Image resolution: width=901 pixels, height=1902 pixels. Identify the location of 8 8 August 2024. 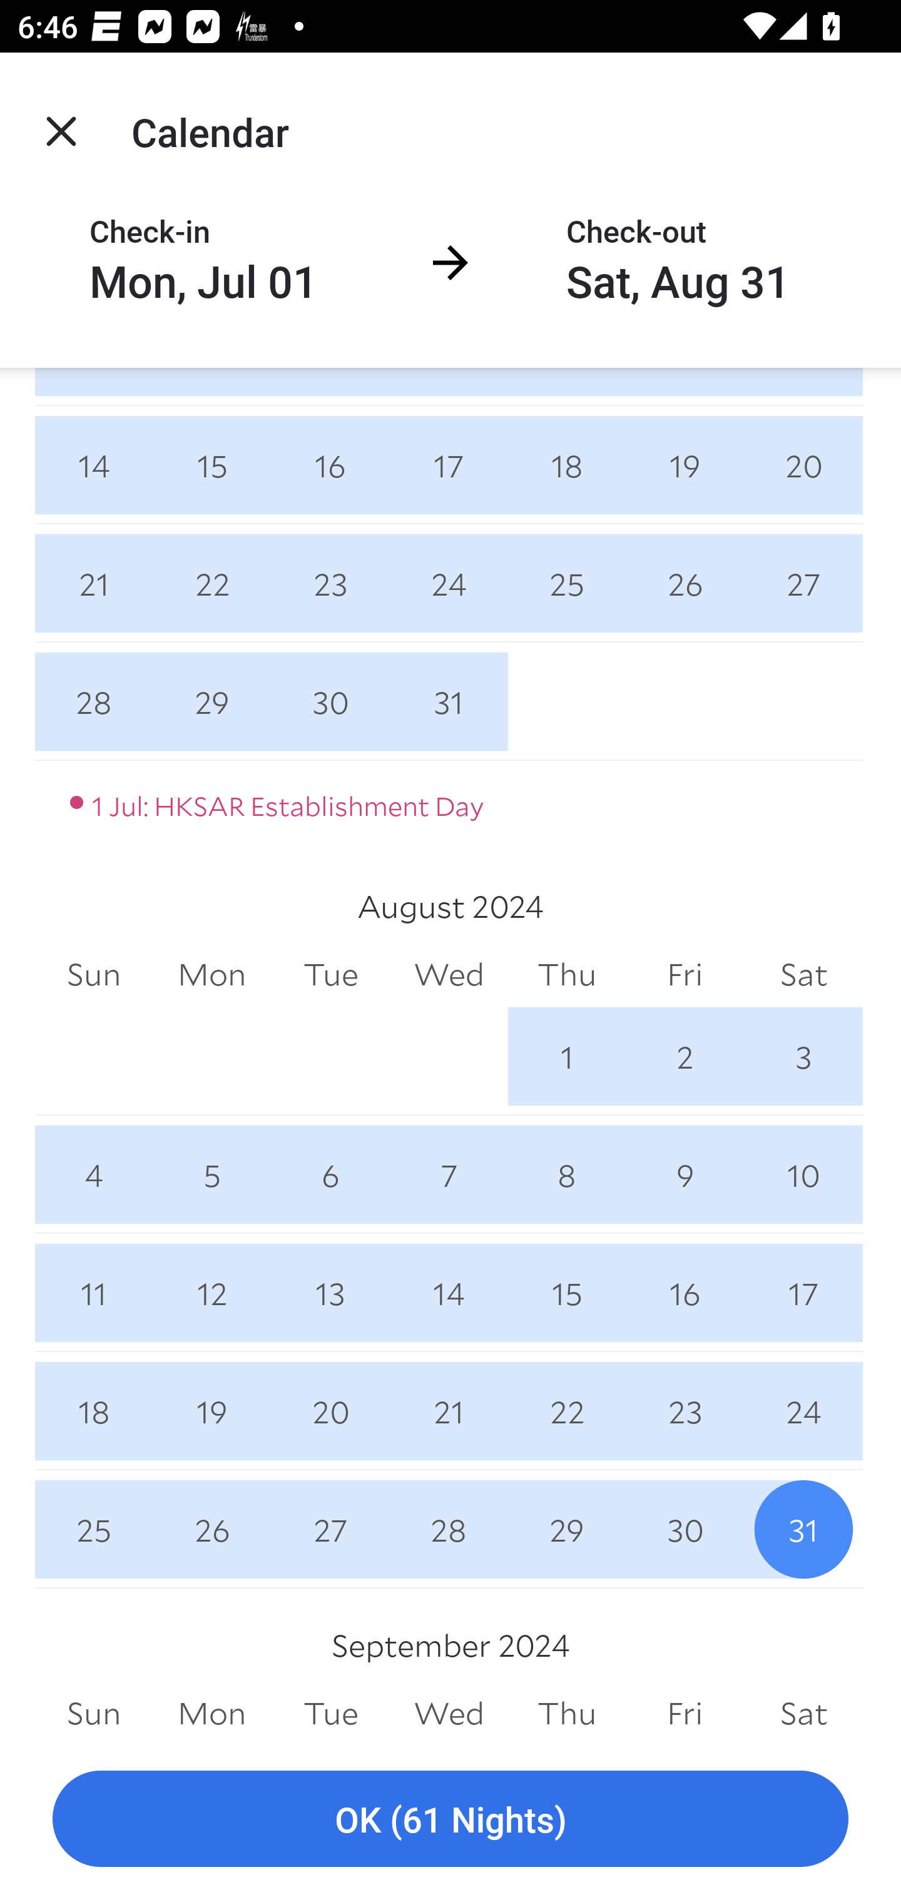
(567, 1175).